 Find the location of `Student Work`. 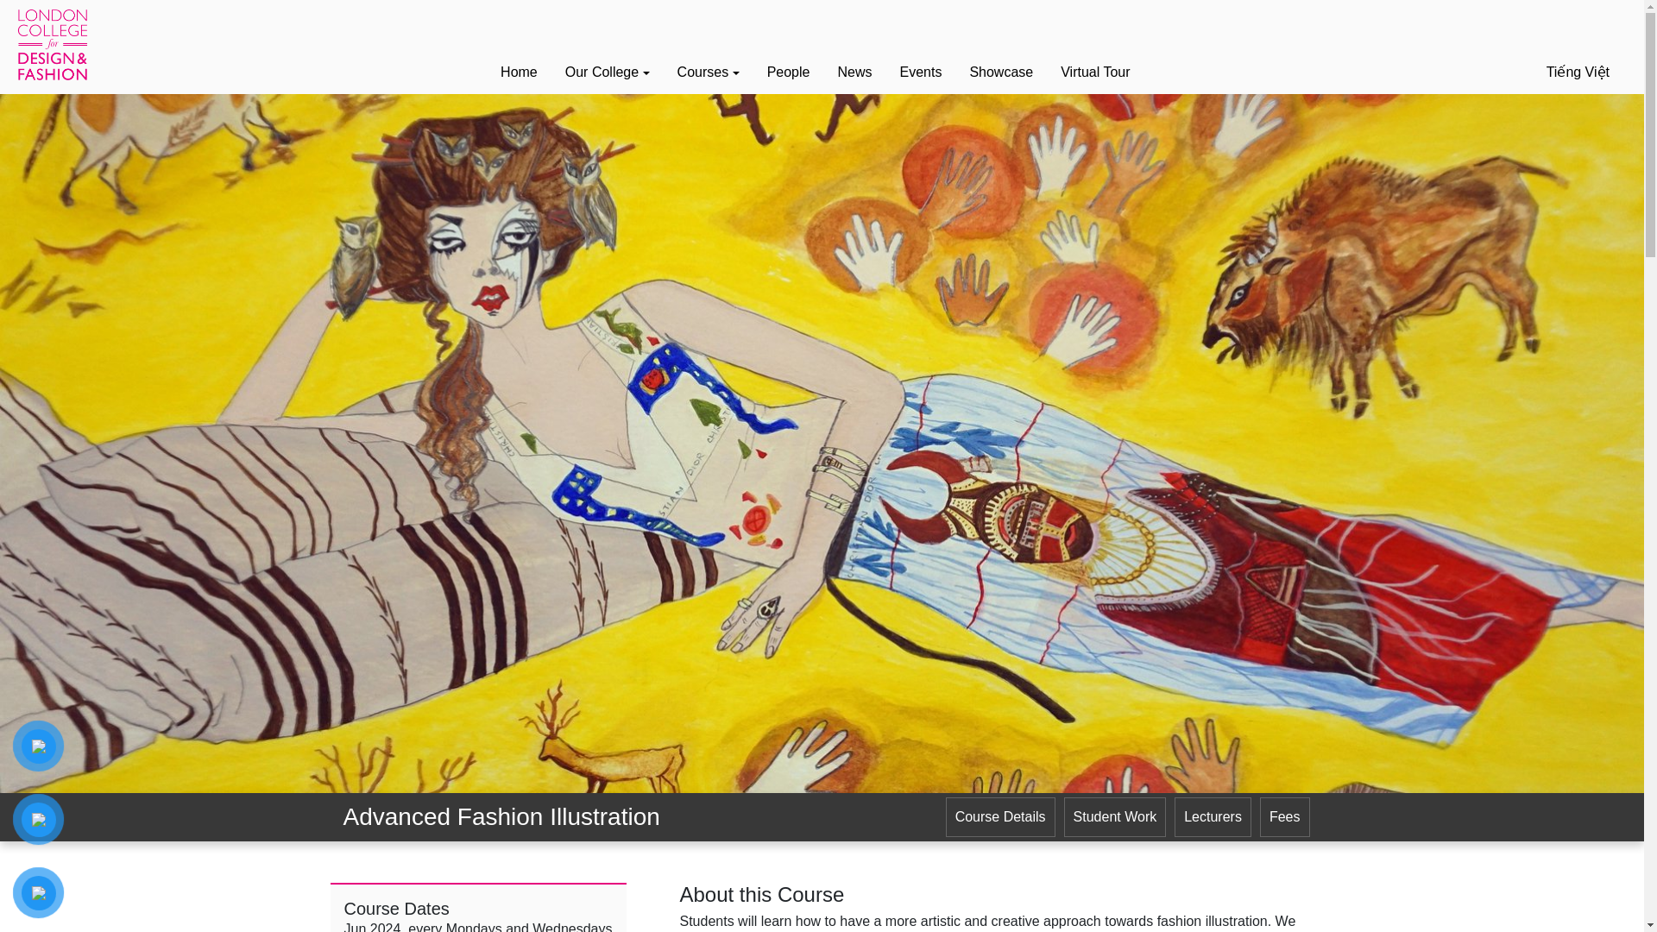

Student Work is located at coordinates (1115, 817).